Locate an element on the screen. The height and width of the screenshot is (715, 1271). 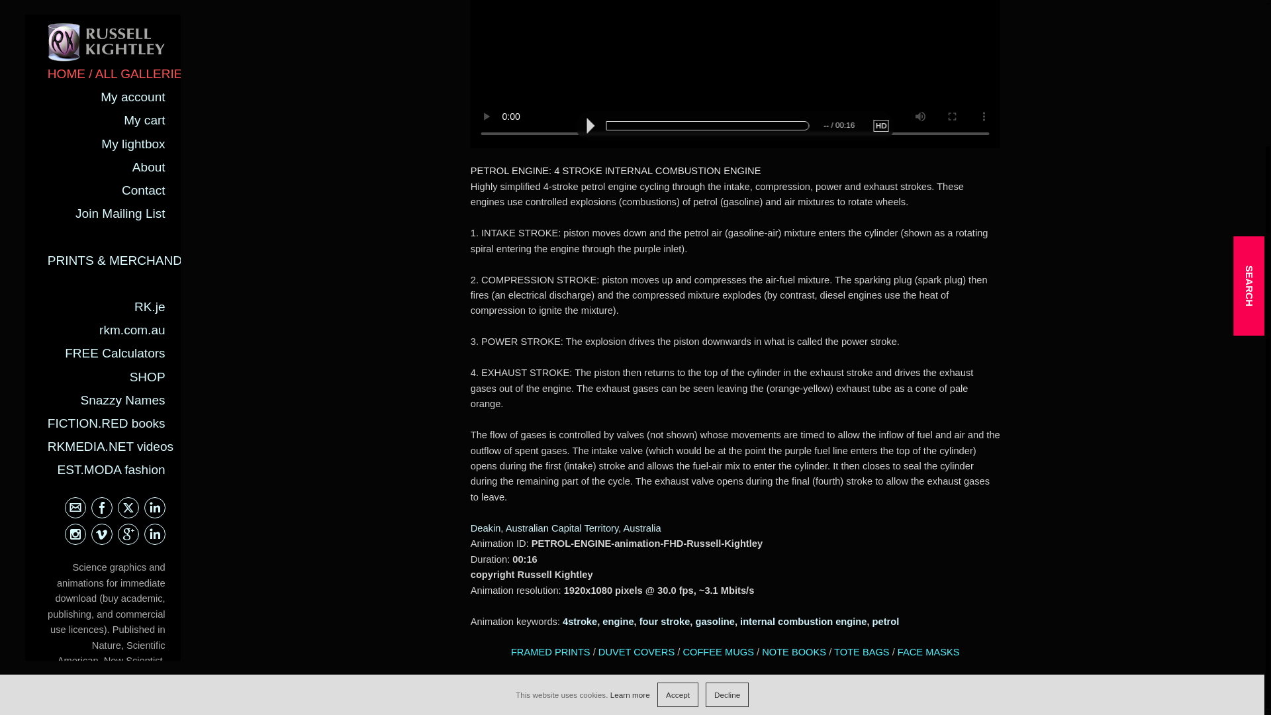
EST.MODA fashion is located at coordinates (111, 292).